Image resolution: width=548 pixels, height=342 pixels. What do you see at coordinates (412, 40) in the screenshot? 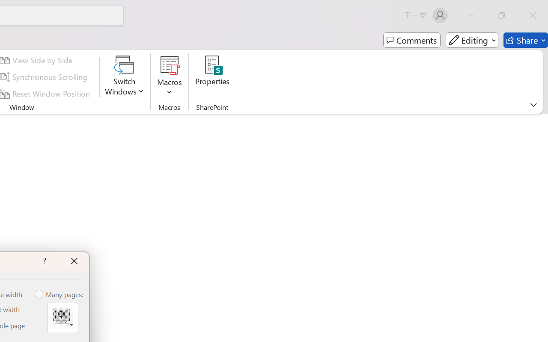
I see `Comments` at bounding box center [412, 40].